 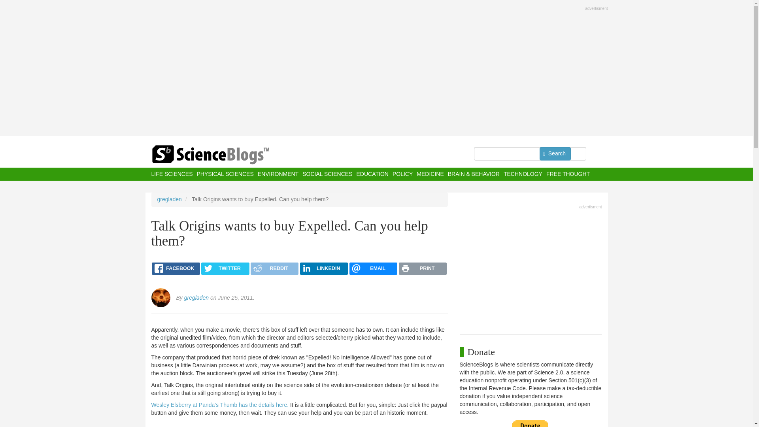 I want to click on PHYSICAL SCIENCES, so click(x=225, y=174).